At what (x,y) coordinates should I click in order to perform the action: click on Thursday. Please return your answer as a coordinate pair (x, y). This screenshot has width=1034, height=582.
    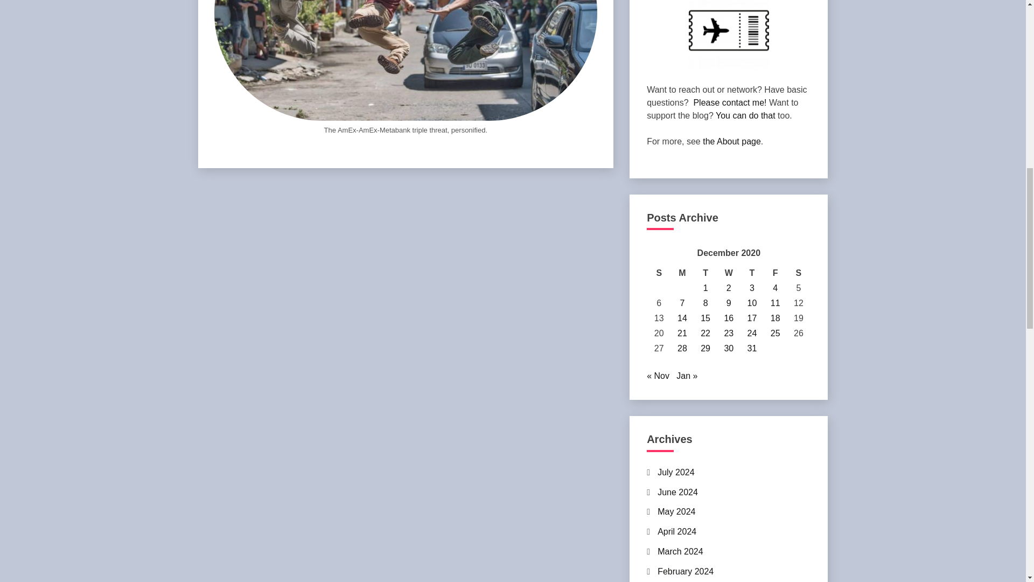
    Looking at the image, I should click on (752, 273).